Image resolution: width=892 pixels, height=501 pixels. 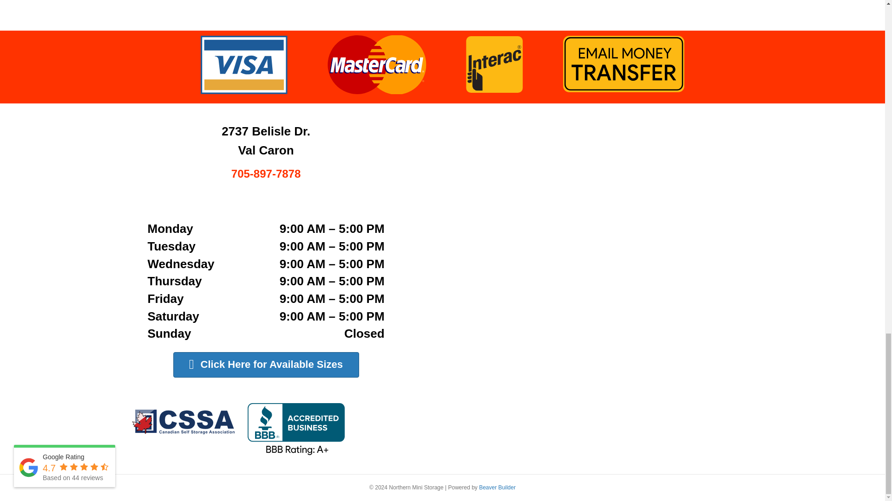 I want to click on Asset 1, so click(x=237, y=429).